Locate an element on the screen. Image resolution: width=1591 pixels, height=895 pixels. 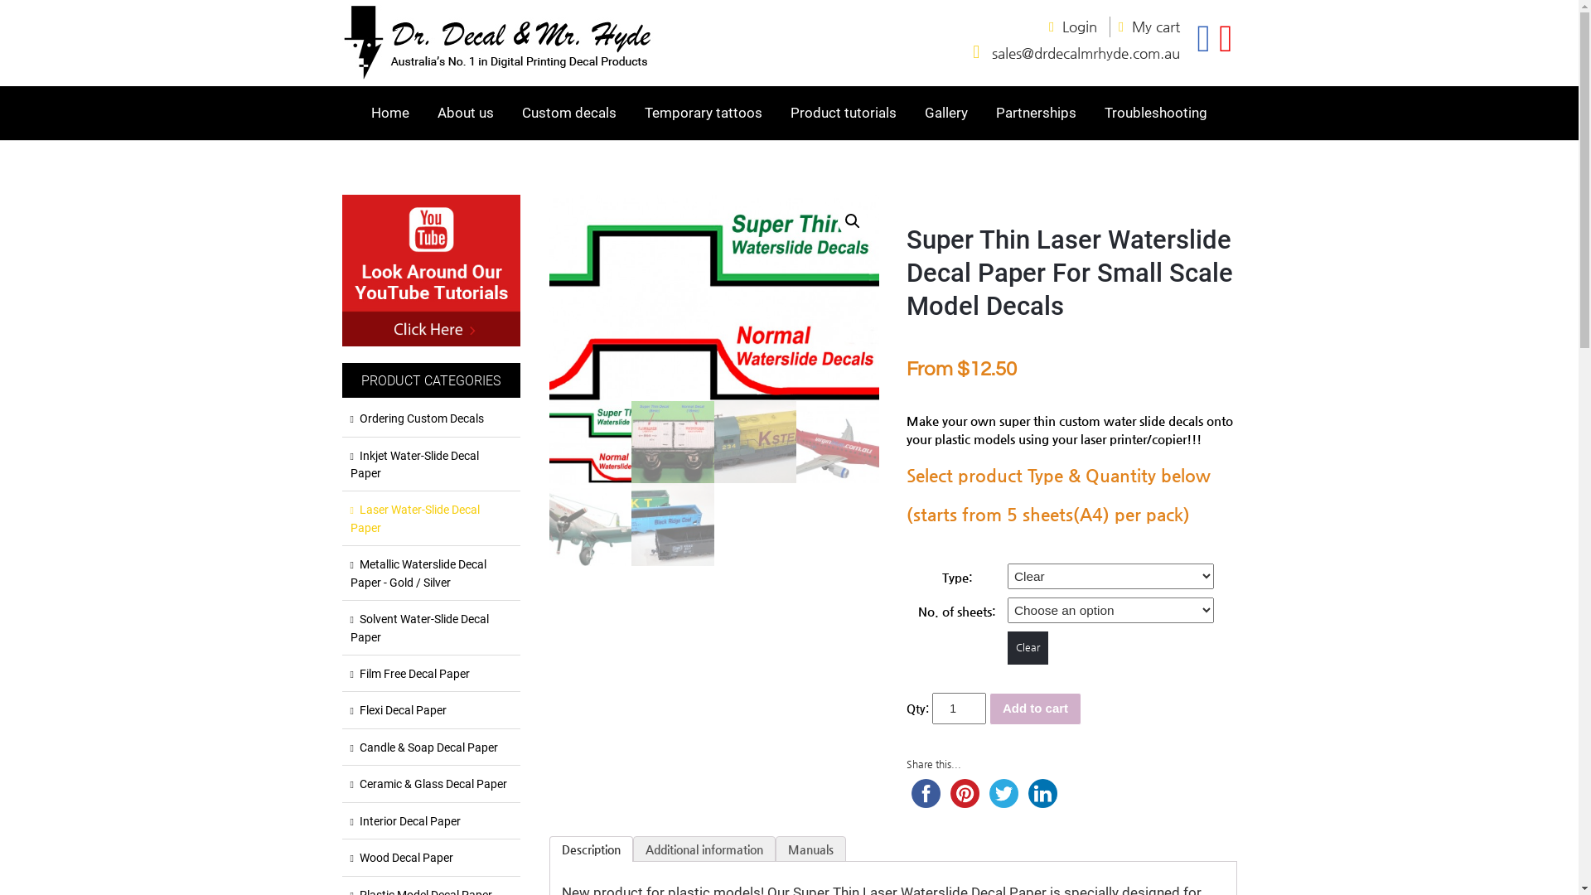
Manuals is located at coordinates (810, 850).